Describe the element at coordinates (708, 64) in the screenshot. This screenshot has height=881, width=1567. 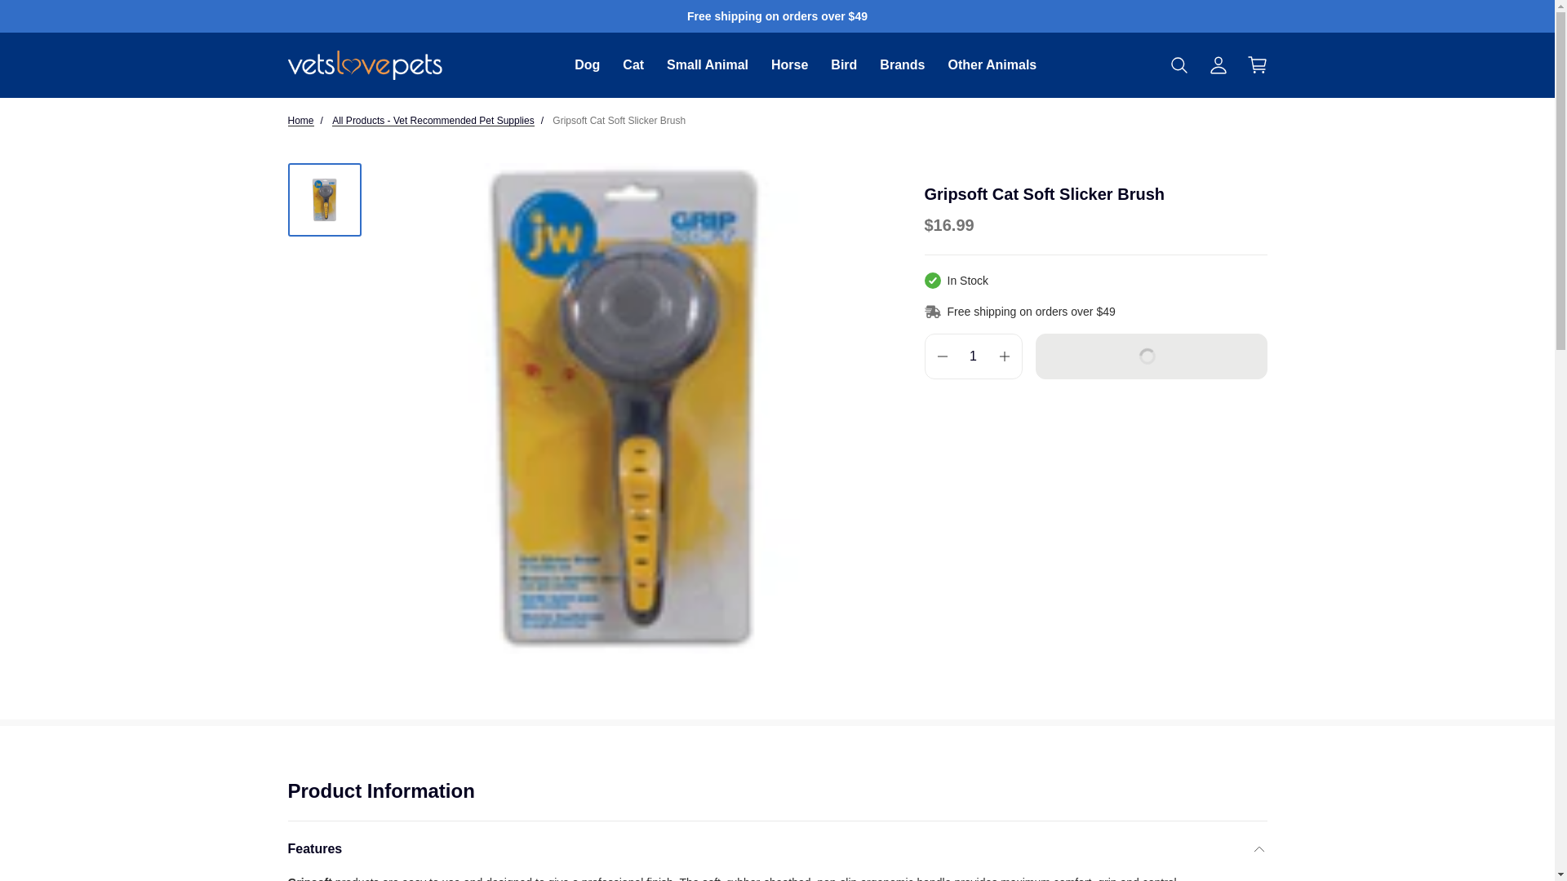
I see `Small Animal` at that location.